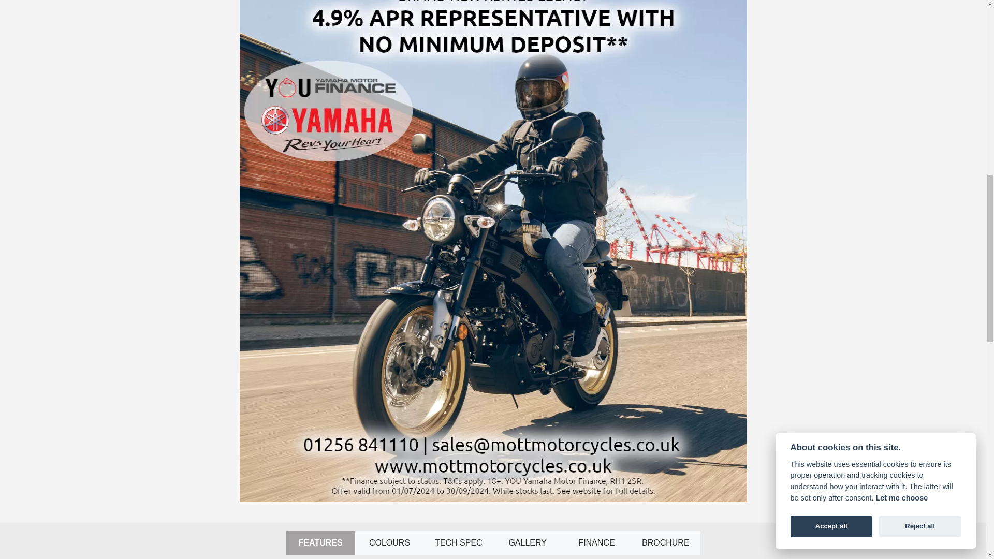 This screenshot has width=994, height=559. What do you see at coordinates (389, 543) in the screenshot?
I see `COLOURS` at bounding box center [389, 543].